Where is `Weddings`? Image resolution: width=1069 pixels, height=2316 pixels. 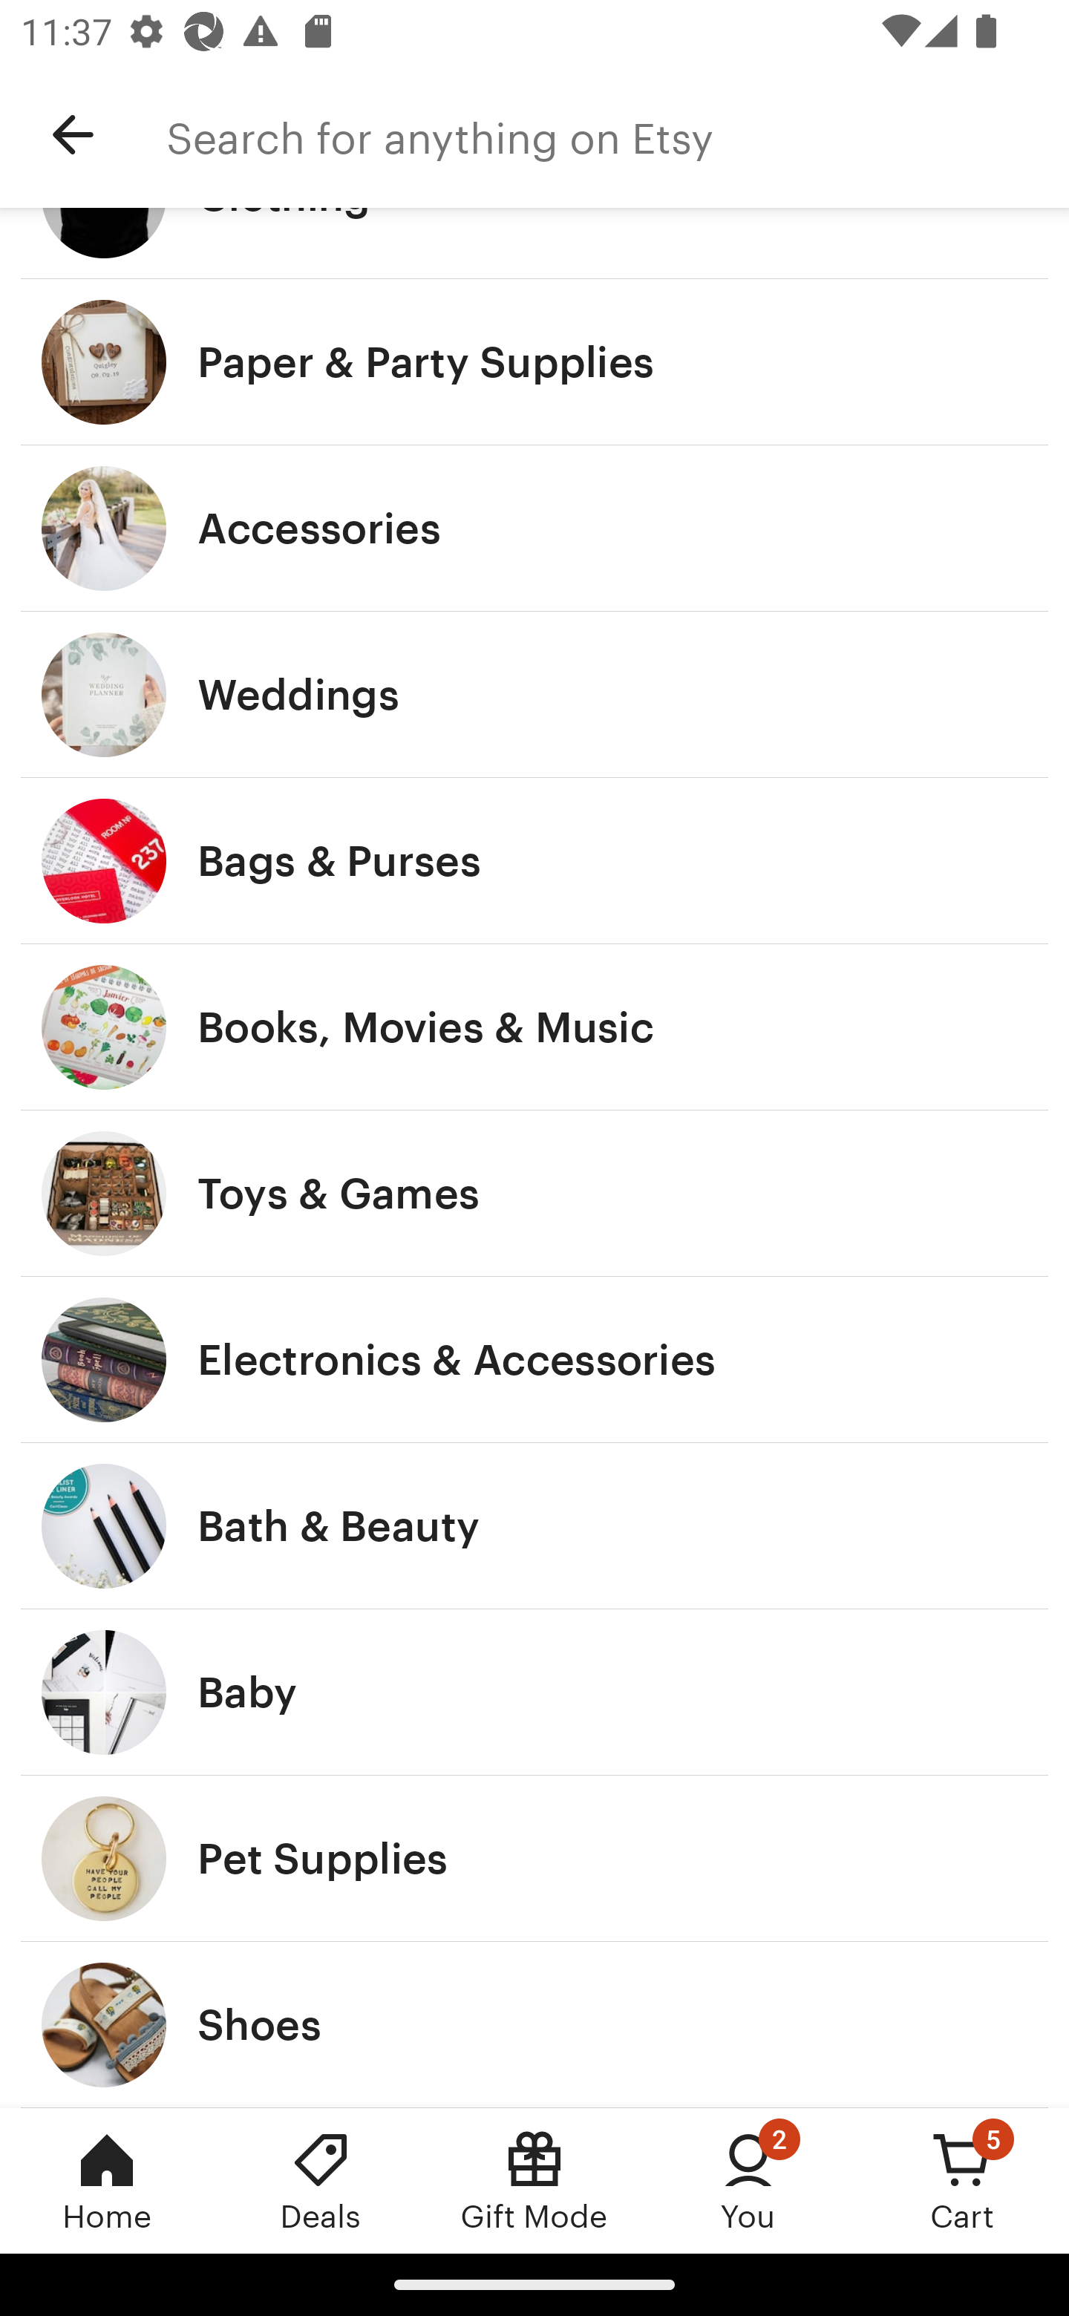
Weddings is located at coordinates (534, 695).